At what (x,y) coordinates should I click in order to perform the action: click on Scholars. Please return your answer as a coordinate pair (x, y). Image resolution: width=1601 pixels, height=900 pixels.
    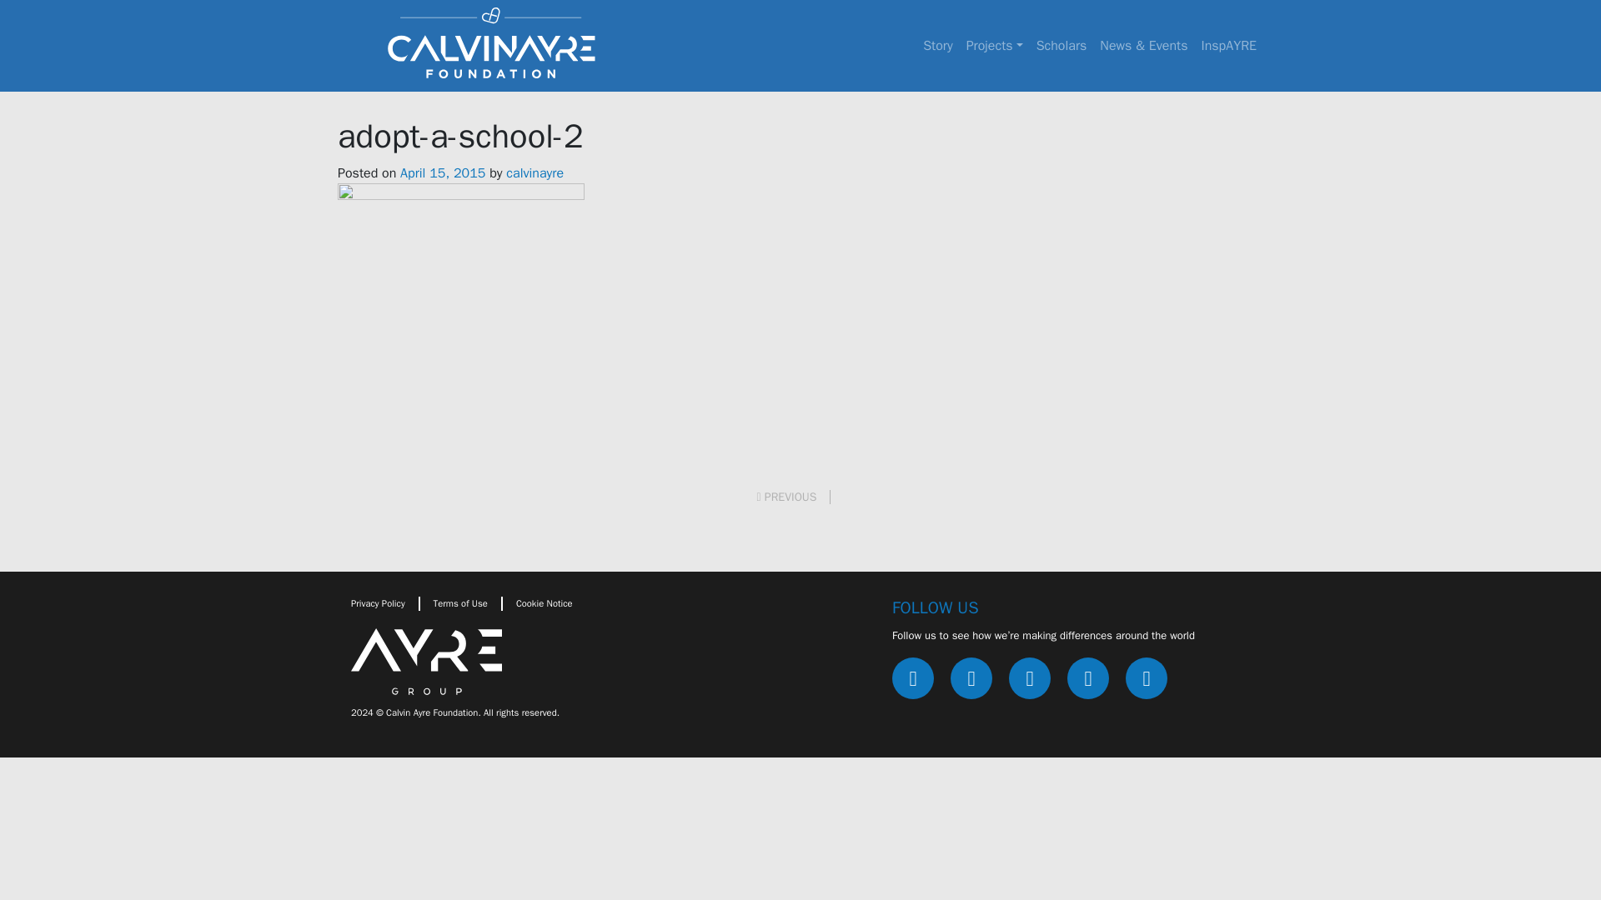
    Looking at the image, I should click on (1061, 45).